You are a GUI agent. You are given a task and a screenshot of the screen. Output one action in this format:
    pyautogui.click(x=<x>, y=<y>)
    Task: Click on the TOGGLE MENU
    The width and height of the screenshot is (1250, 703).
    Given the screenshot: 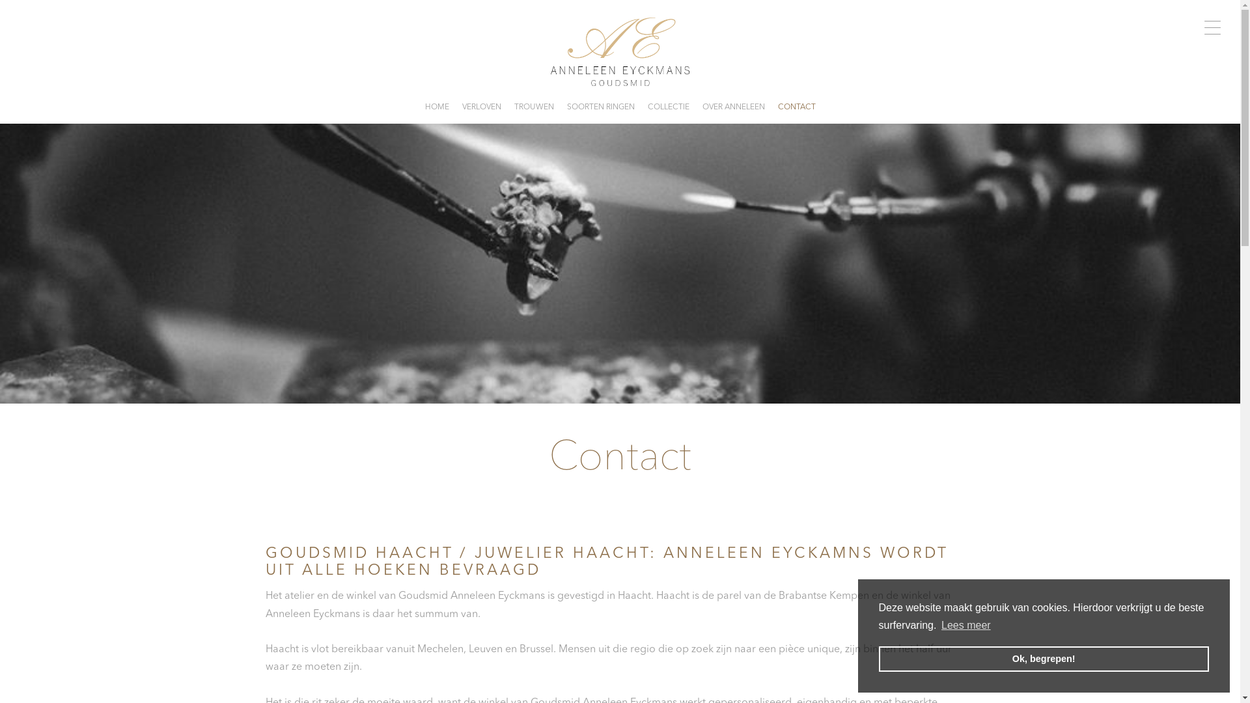 What is the action you would take?
    pyautogui.click(x=1212, y=27)
    